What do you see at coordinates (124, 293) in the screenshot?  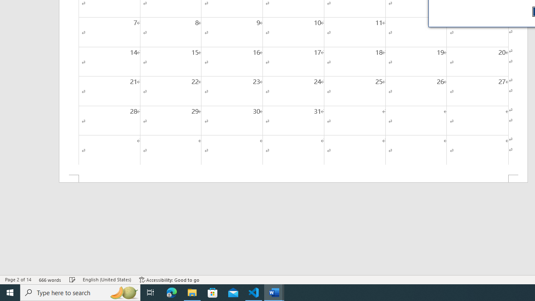 I see `Search highlights icon opens search home window` at bounding box center [124, 293].